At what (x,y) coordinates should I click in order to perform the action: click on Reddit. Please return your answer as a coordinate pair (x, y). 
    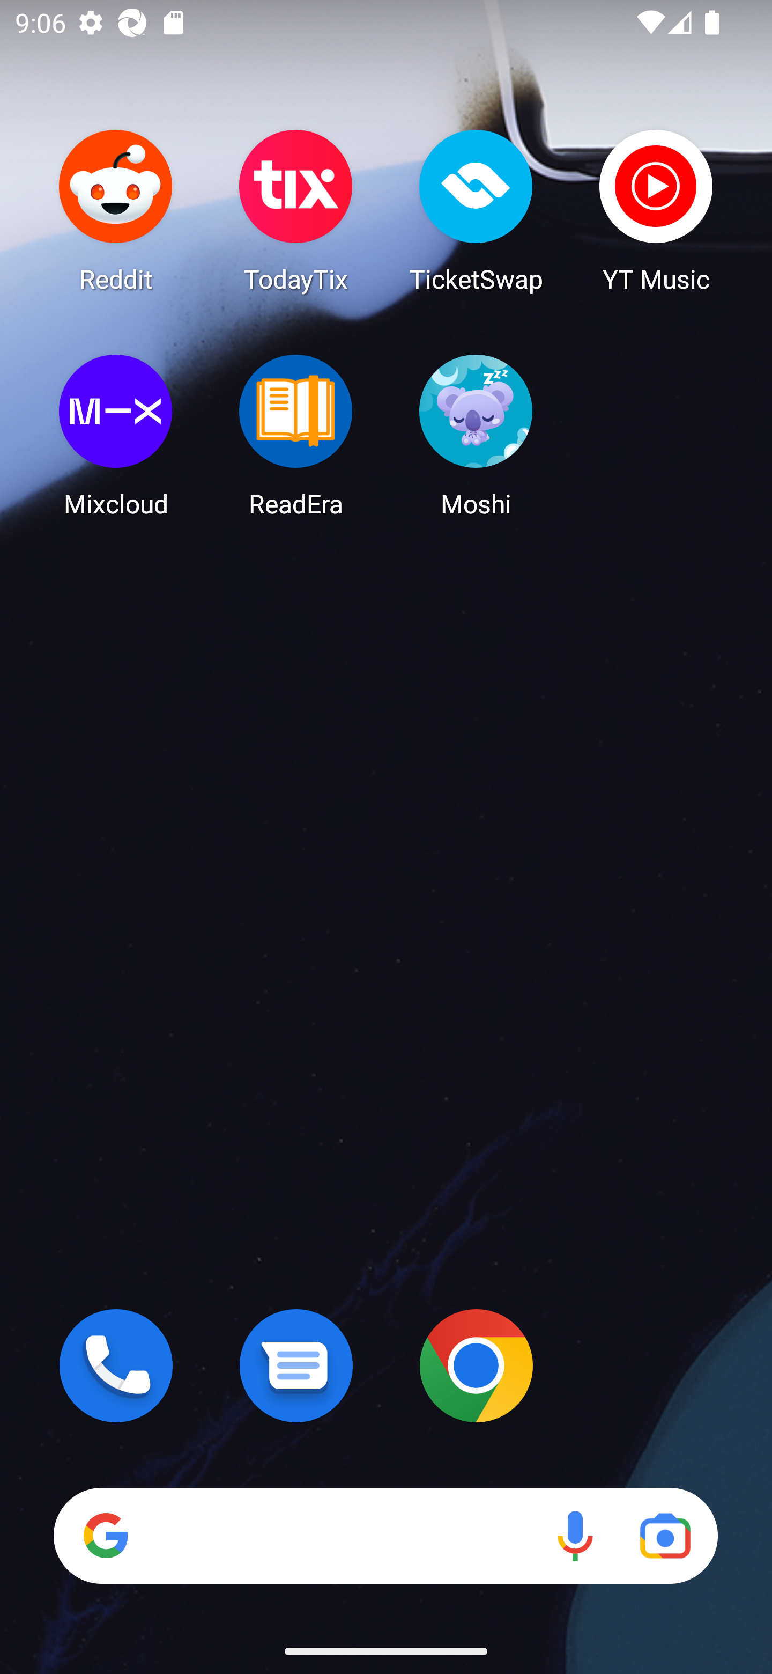
    Looking at the image, I should click on (116, 210).